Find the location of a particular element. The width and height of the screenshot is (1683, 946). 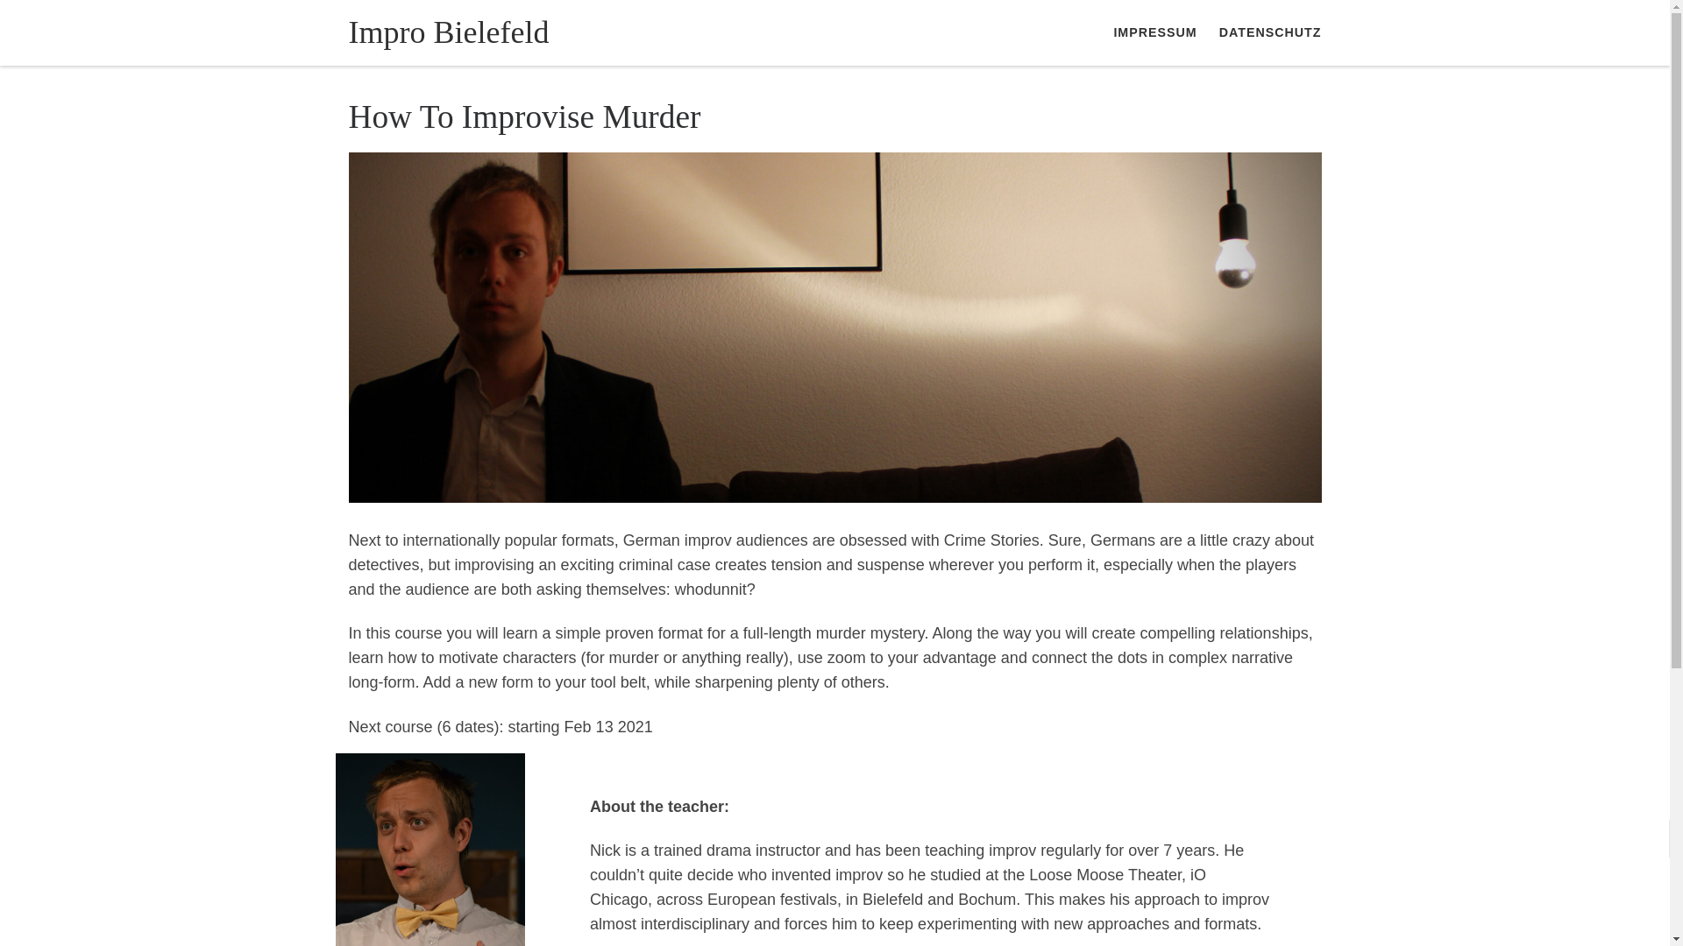

IMPRESSUM is located at coordinates (1155, 32).